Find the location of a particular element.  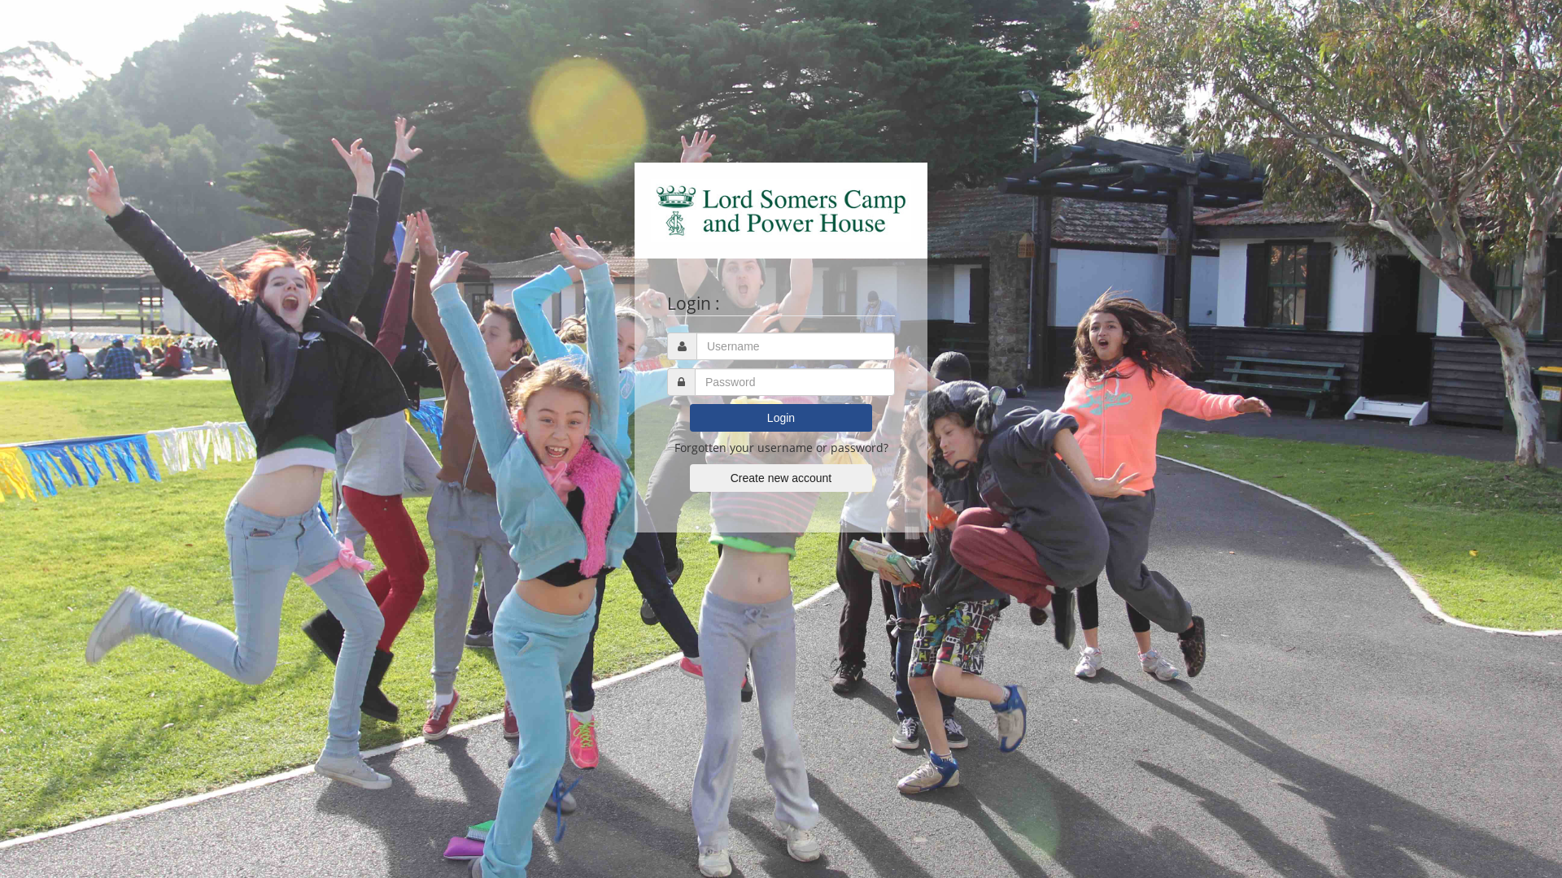

Create new account is located at coordinates (781, 478).